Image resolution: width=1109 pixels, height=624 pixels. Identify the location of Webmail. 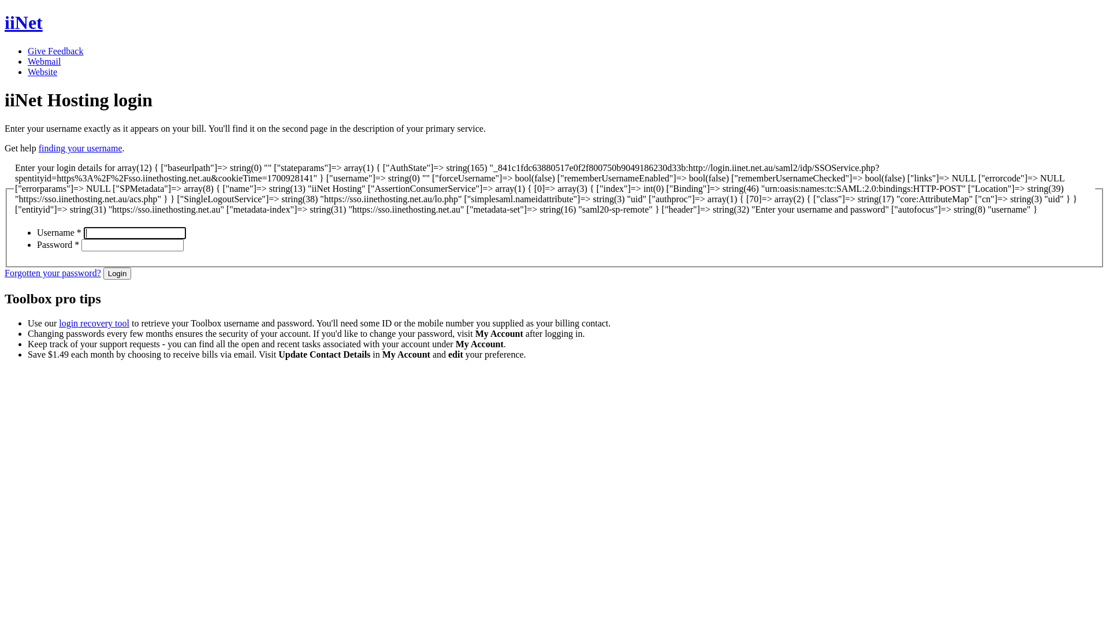
(44, 61).